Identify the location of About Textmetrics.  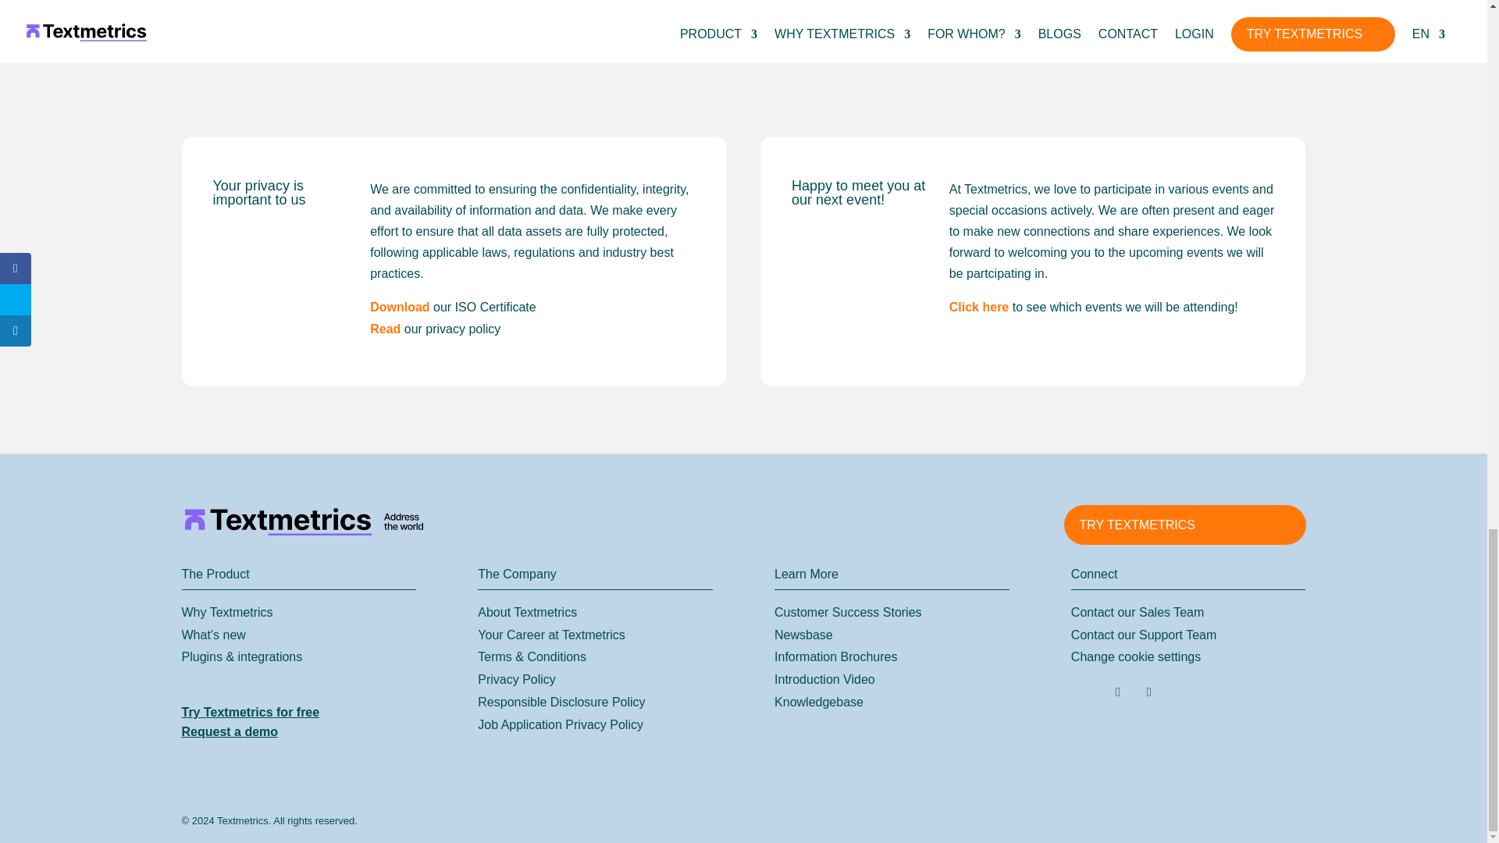
(528, 612).